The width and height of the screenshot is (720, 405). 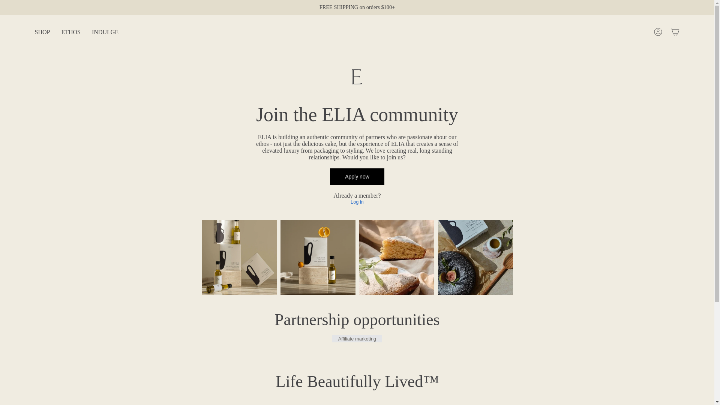 What do you see at coordinates (658, 31) in the screenshot?
I see `My Account` at bounding box center [658, 31].